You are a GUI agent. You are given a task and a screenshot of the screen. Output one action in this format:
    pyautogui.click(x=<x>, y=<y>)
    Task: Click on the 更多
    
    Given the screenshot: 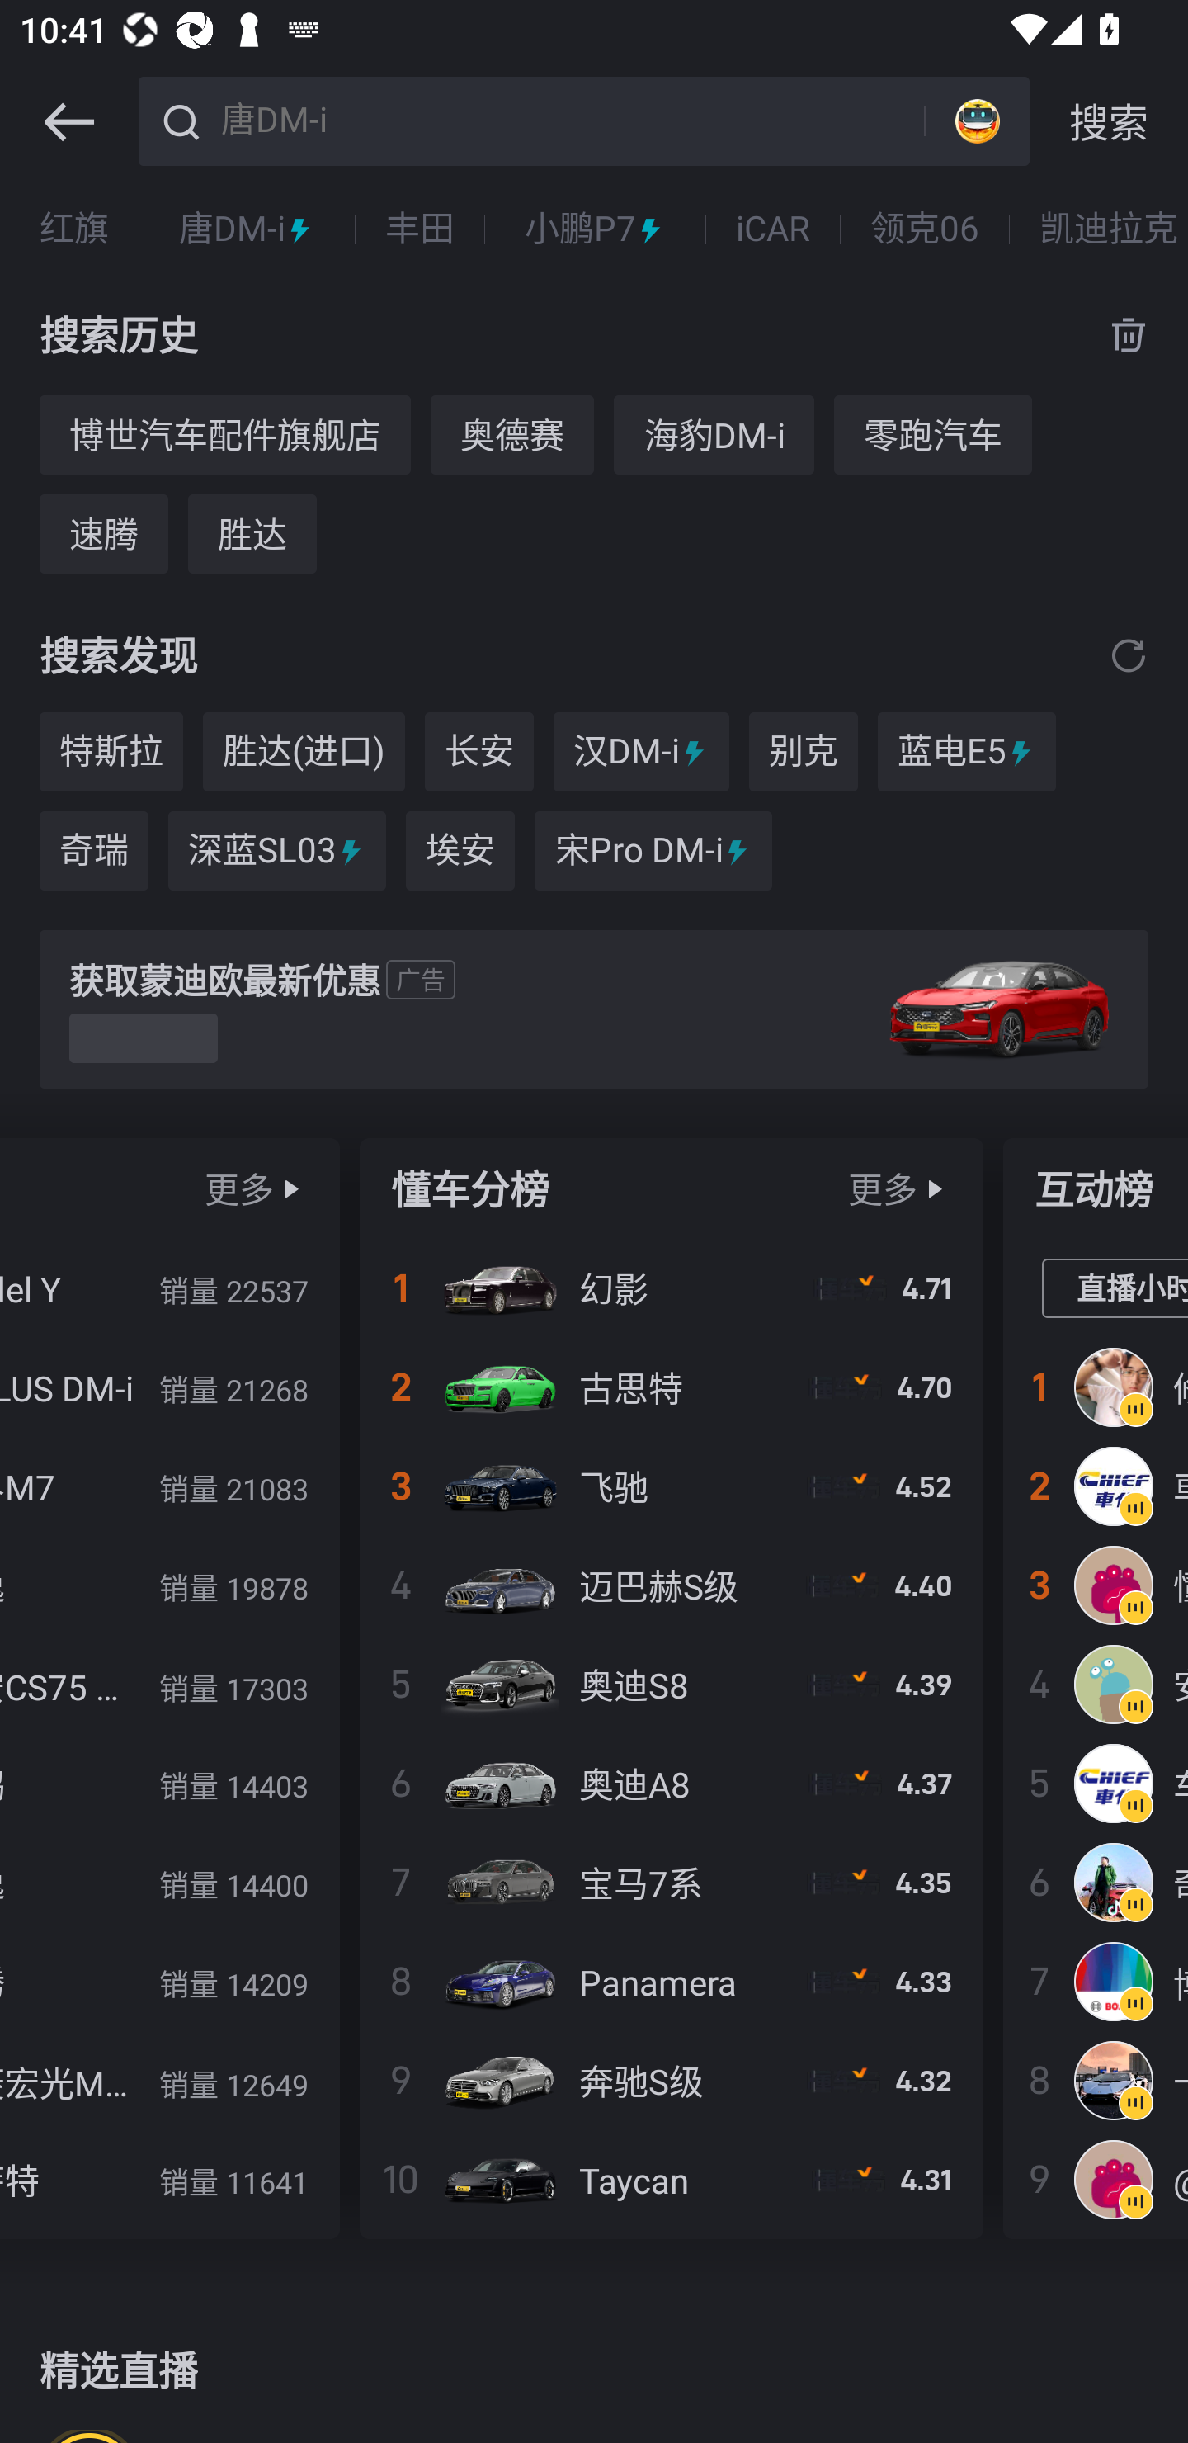 What is the action you would take?
    pyautogui.click(x=239, y=1188)
    